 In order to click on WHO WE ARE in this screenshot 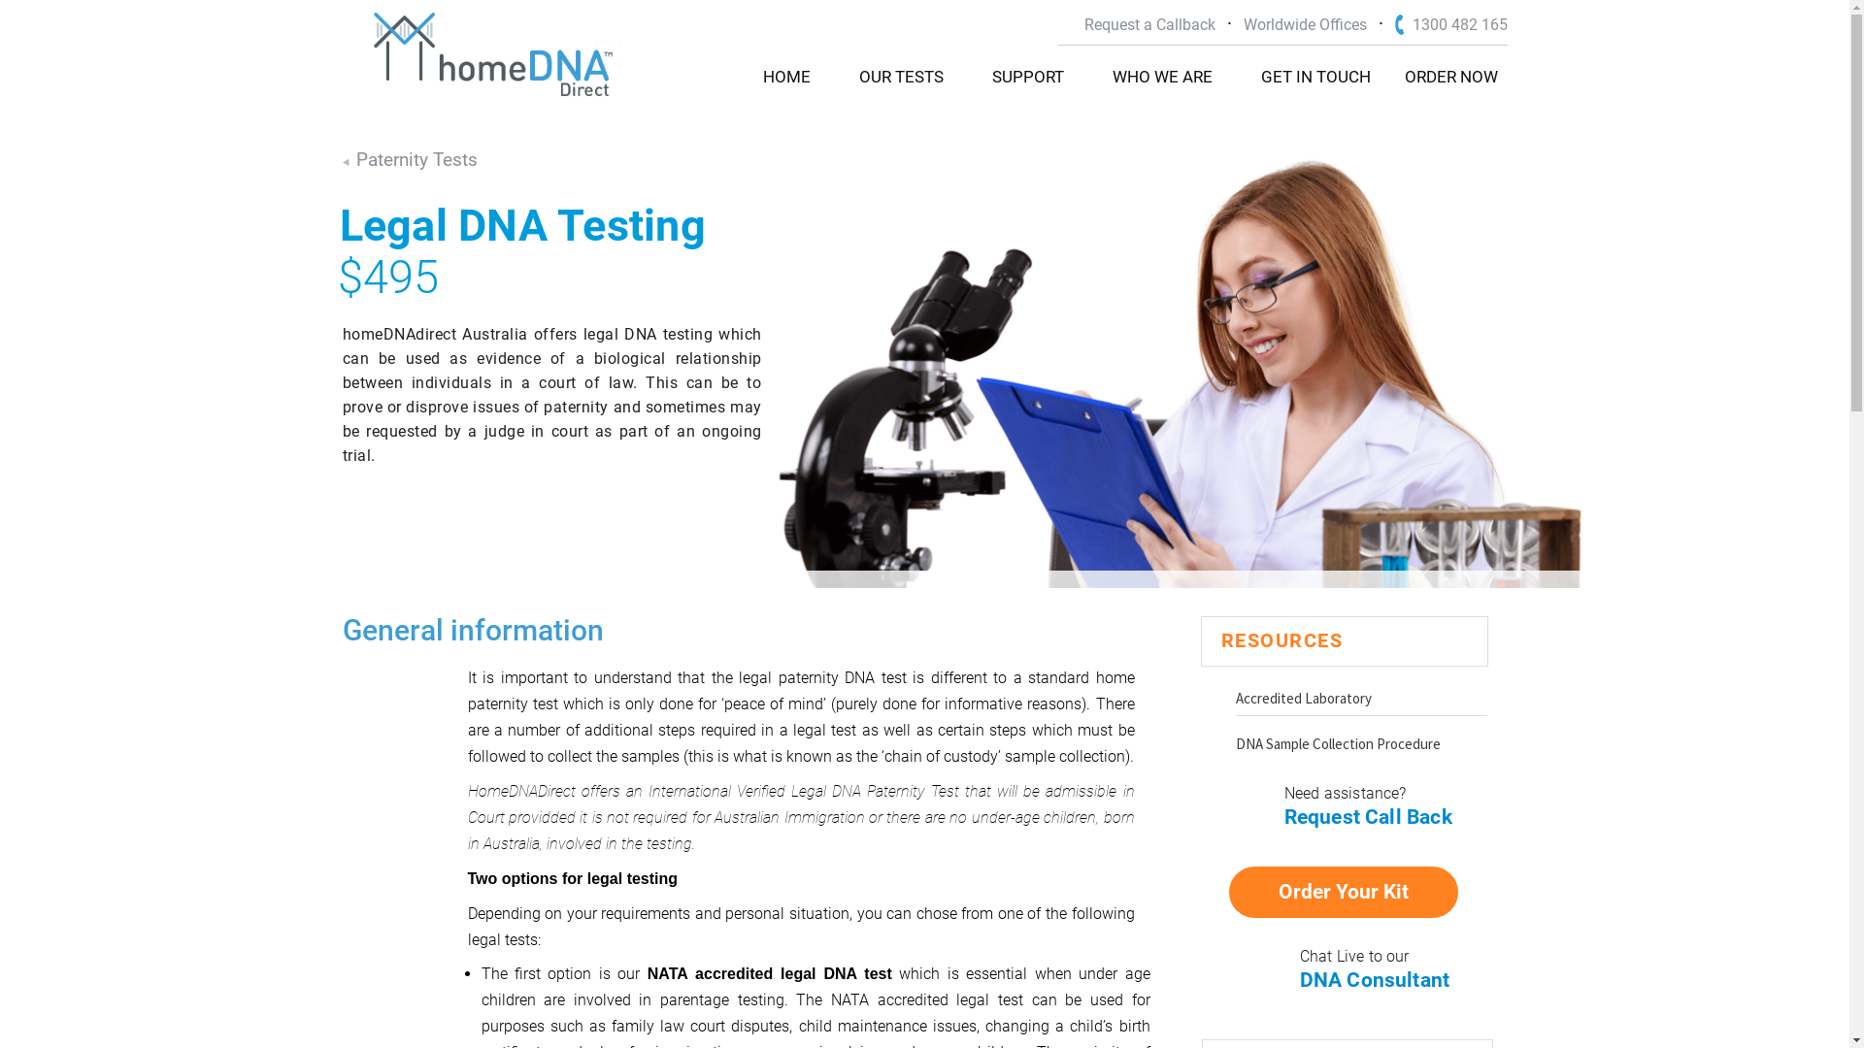, I will do `click(1163, 78)`.